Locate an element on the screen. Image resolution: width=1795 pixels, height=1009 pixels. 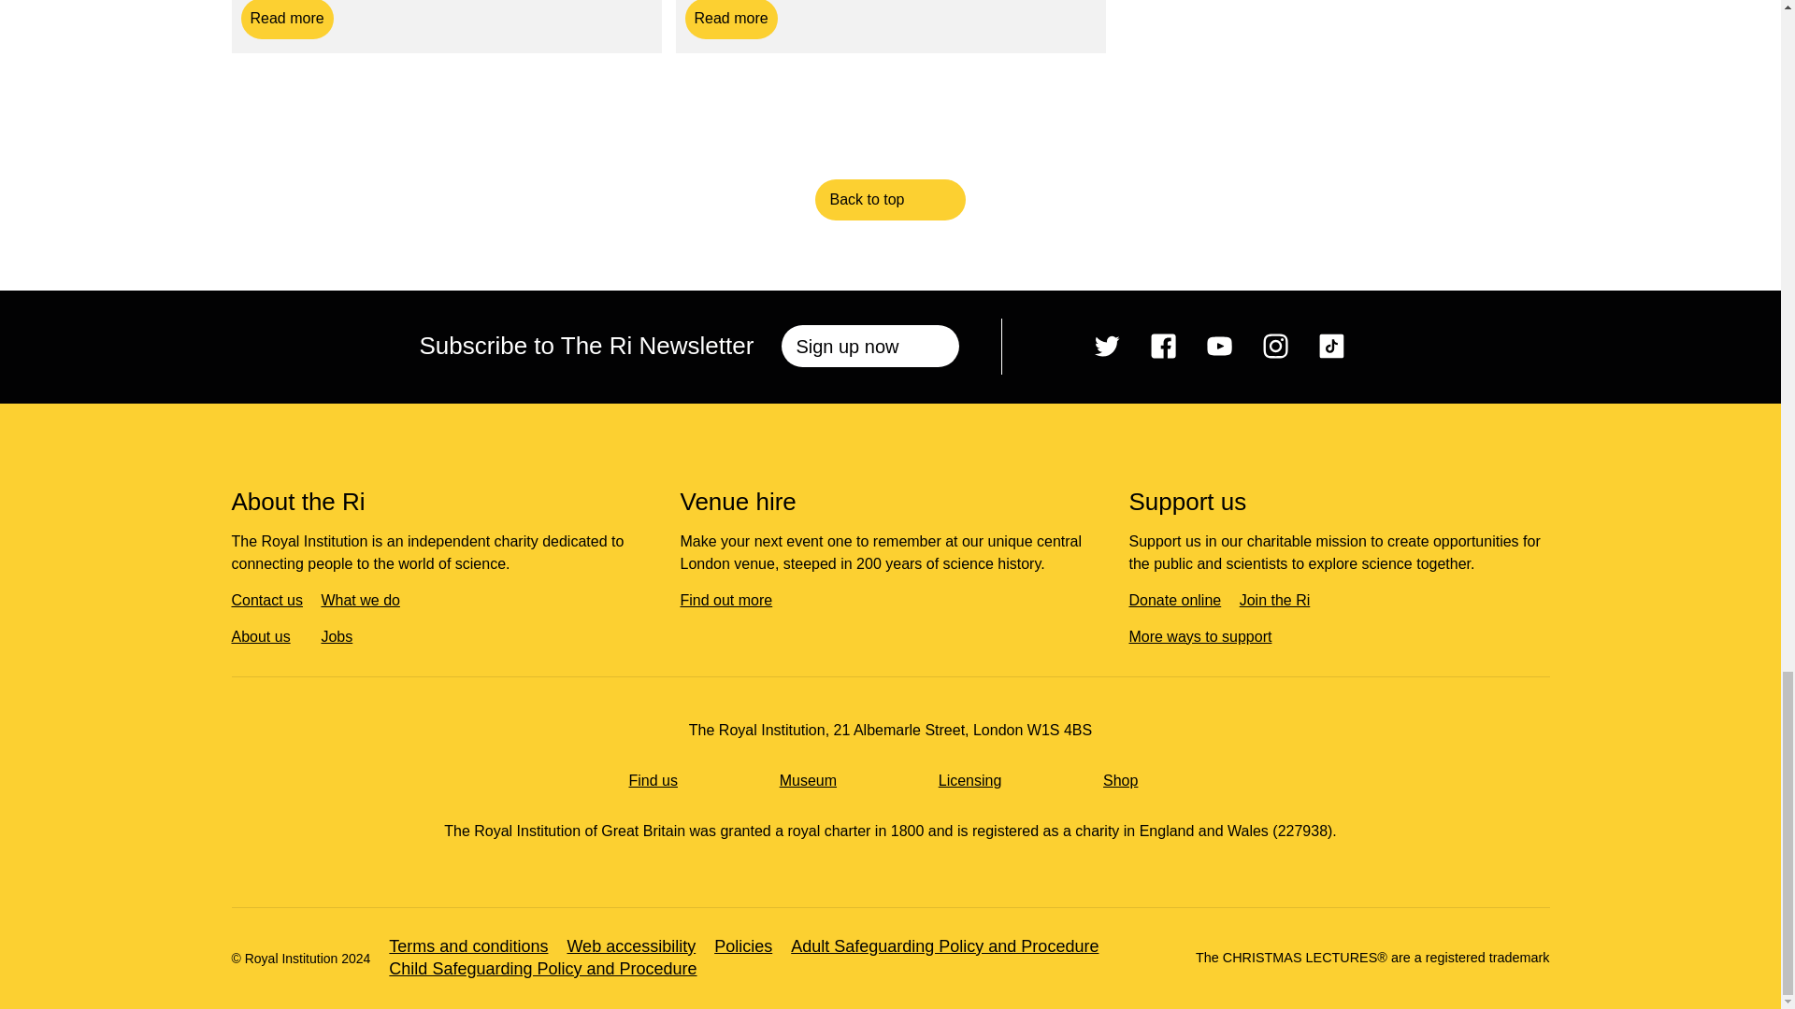
Open Instagram is located at coordinates (730, 19).